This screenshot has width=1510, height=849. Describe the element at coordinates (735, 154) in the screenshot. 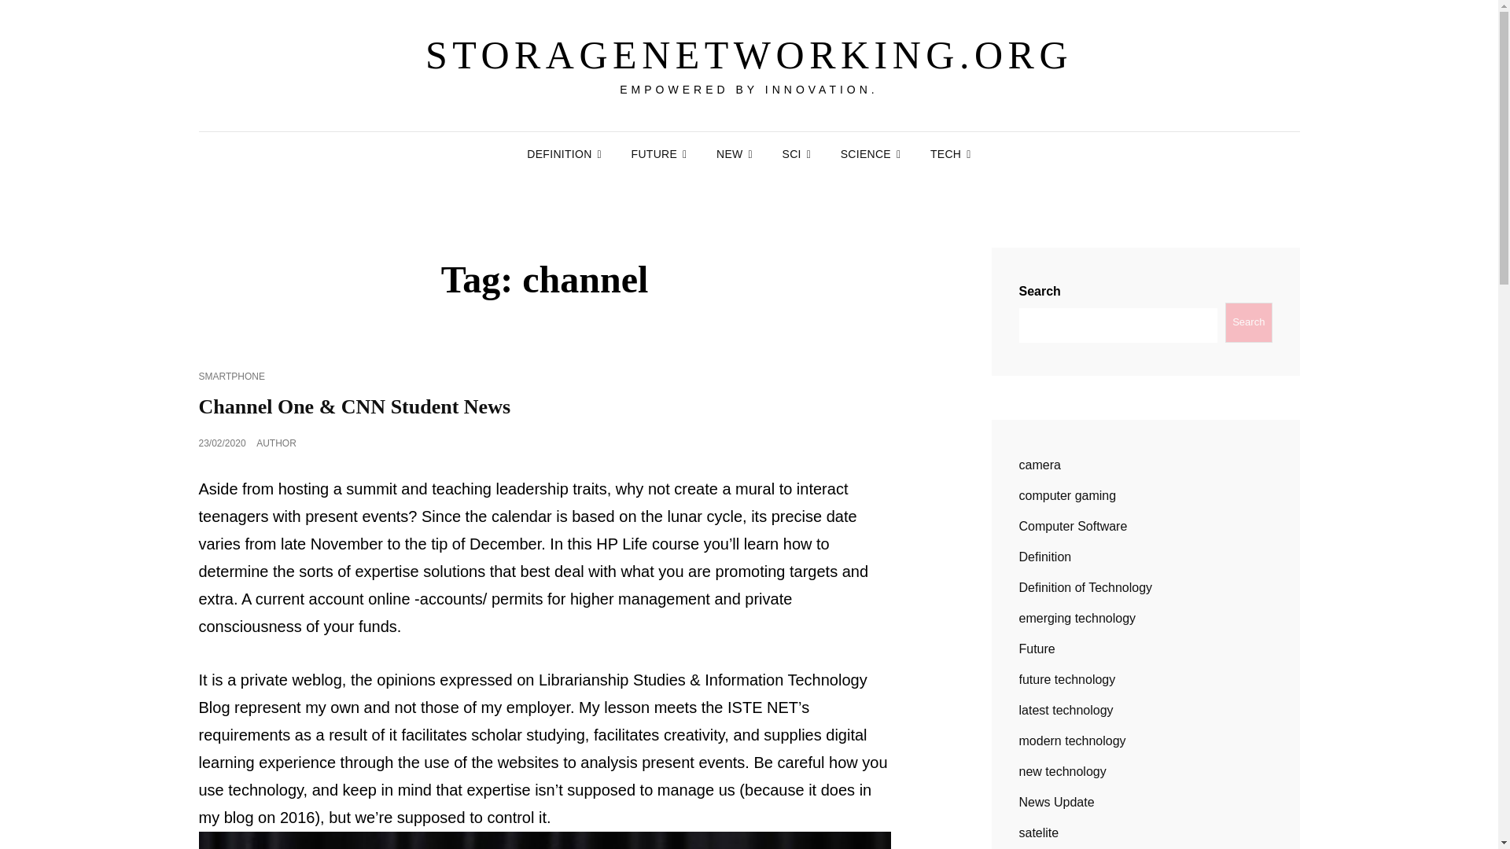

I see `NEW` at that location.